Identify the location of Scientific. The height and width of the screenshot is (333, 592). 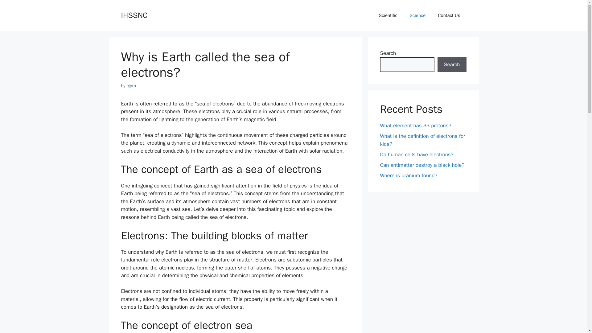
(388, 15).